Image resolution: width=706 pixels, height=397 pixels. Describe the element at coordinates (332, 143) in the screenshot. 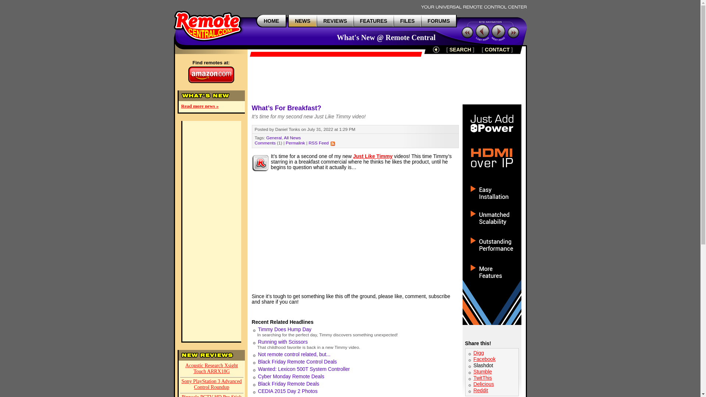

I see `Remote Central's RSS News Feed` at that location.